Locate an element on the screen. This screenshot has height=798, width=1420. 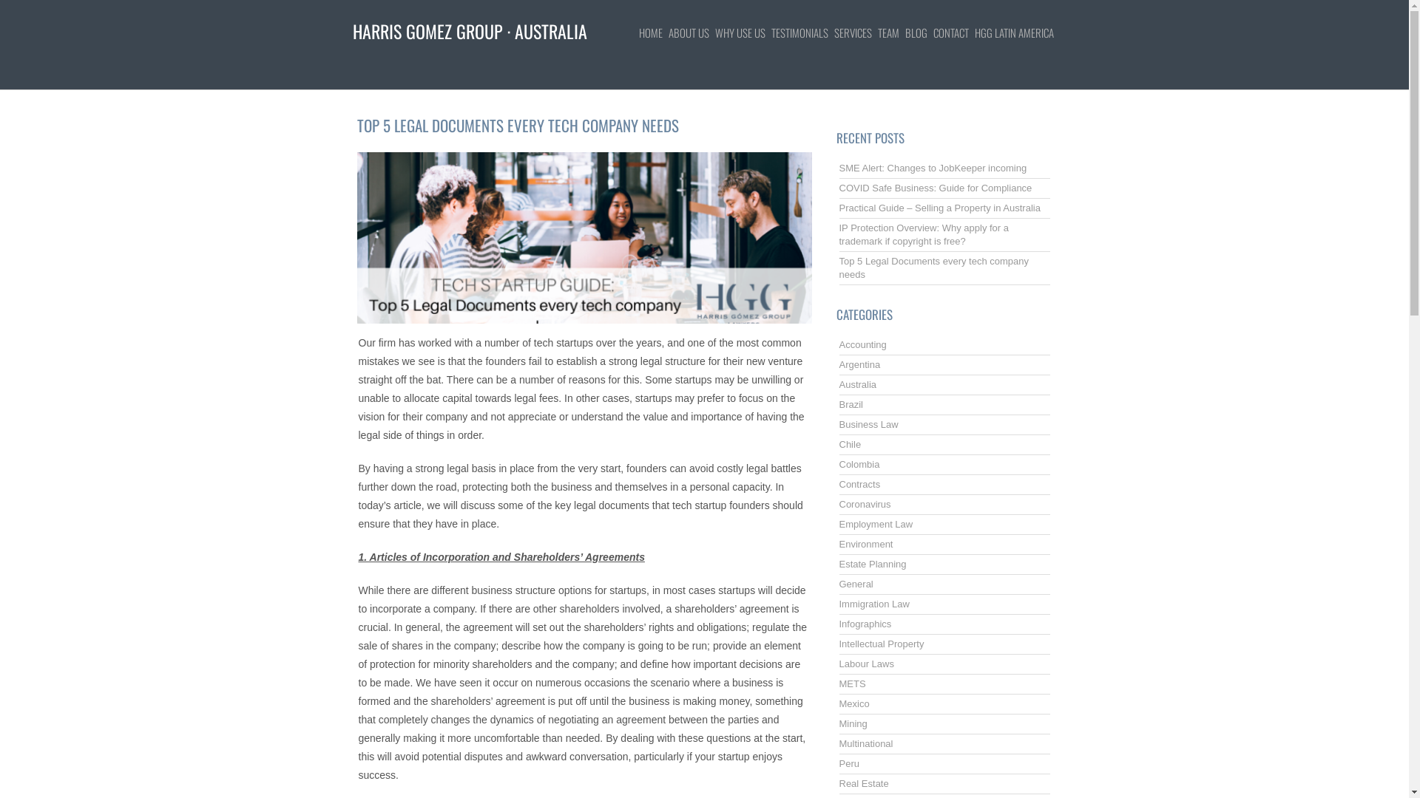
Brazil is located at coordinates (851, 405).